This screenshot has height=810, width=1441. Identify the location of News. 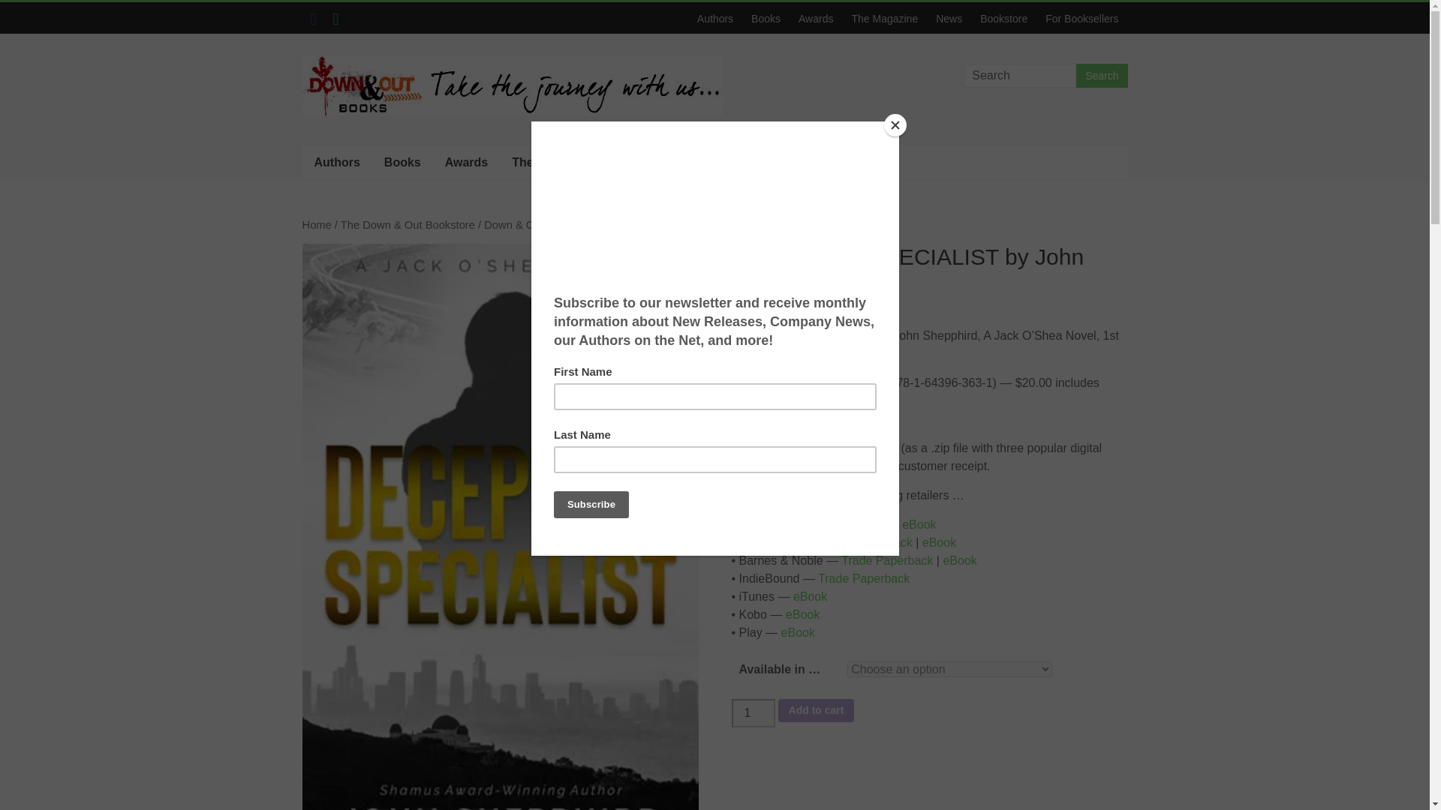
(630, 162).